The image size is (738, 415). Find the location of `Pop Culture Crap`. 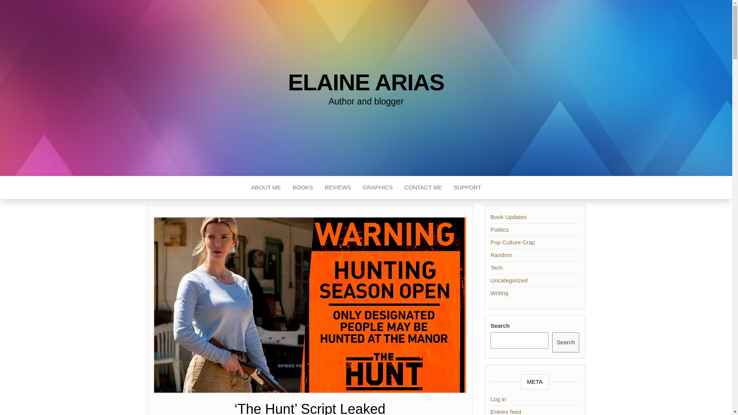

Pop Culture Crap is located at coordinates (513, 242).